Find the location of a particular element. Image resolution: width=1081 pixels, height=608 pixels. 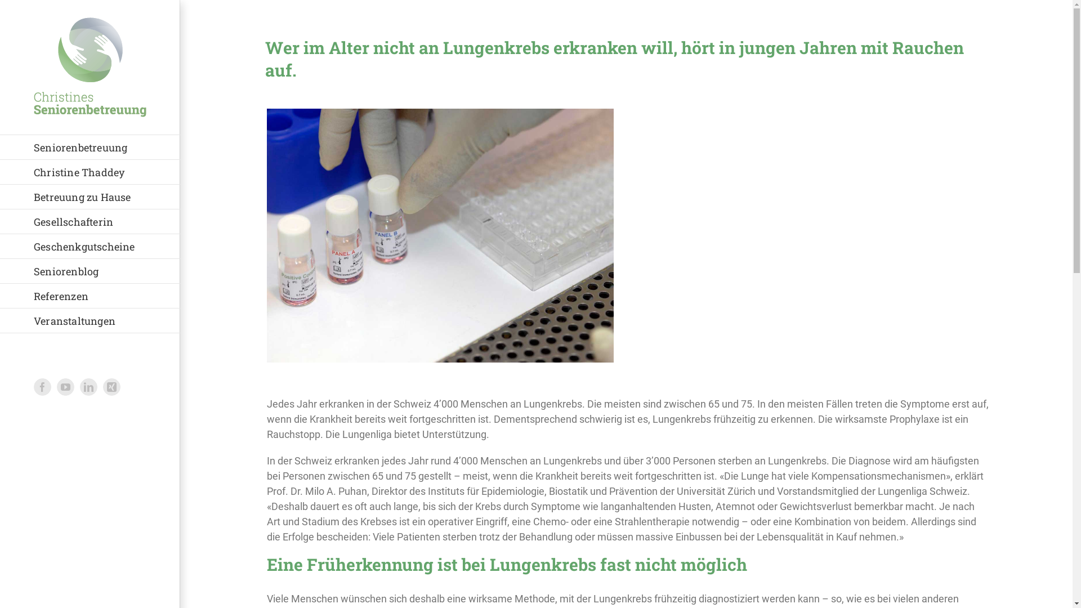

YouTube is located at coordinates (65, 387).